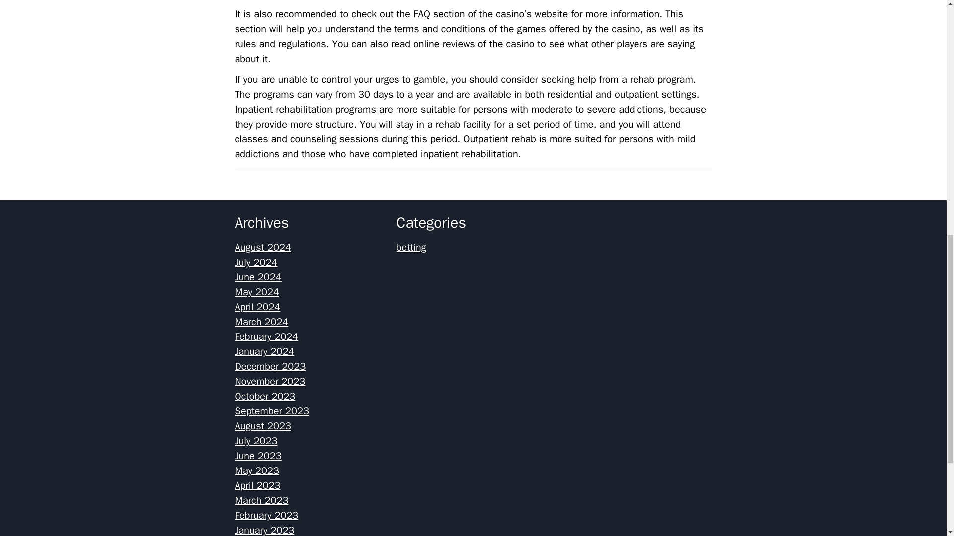 This screenshot has height=536, width=954. What do you see at coordinates (270, 366) in the screenshot?
I see `December 2023` at bounding box center [270, 366].